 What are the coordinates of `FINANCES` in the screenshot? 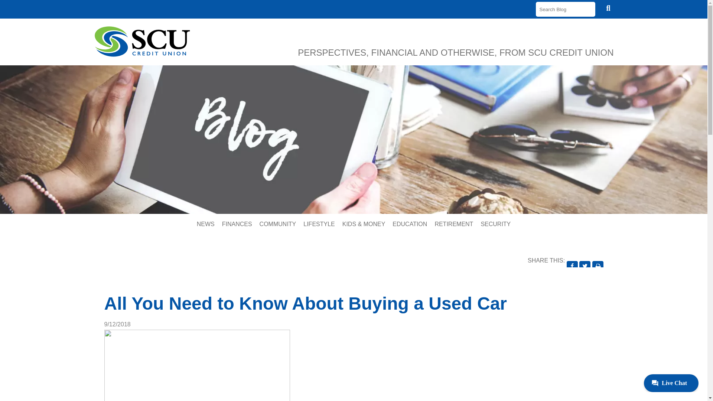 It's located at (237, 224).